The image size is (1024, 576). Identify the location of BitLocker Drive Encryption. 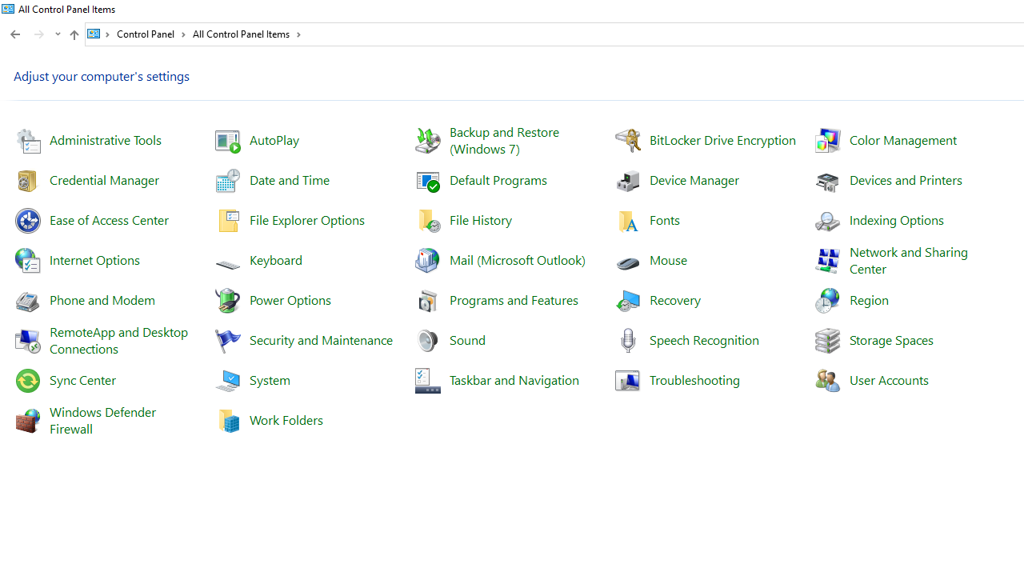
(723, 139).